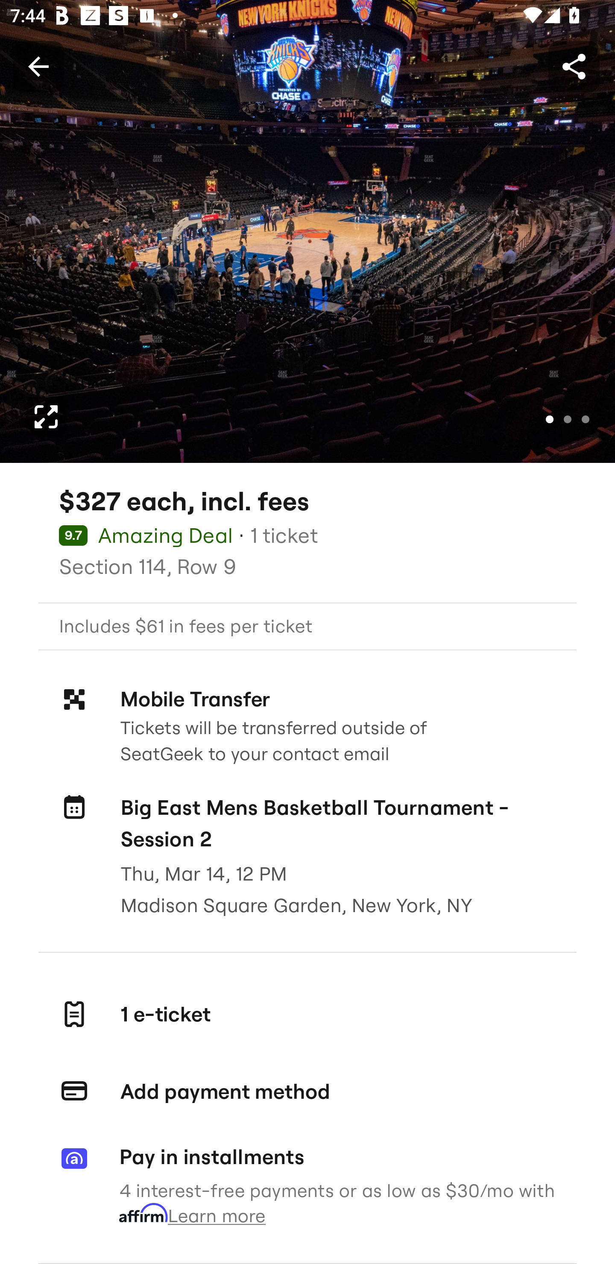 Image resolution: width=615 pixels, height=1264 pixels. What do you see at coordinates (307, 1091) in the screenshot?
I see `Add payment method` at bounding box center [307, 1091].